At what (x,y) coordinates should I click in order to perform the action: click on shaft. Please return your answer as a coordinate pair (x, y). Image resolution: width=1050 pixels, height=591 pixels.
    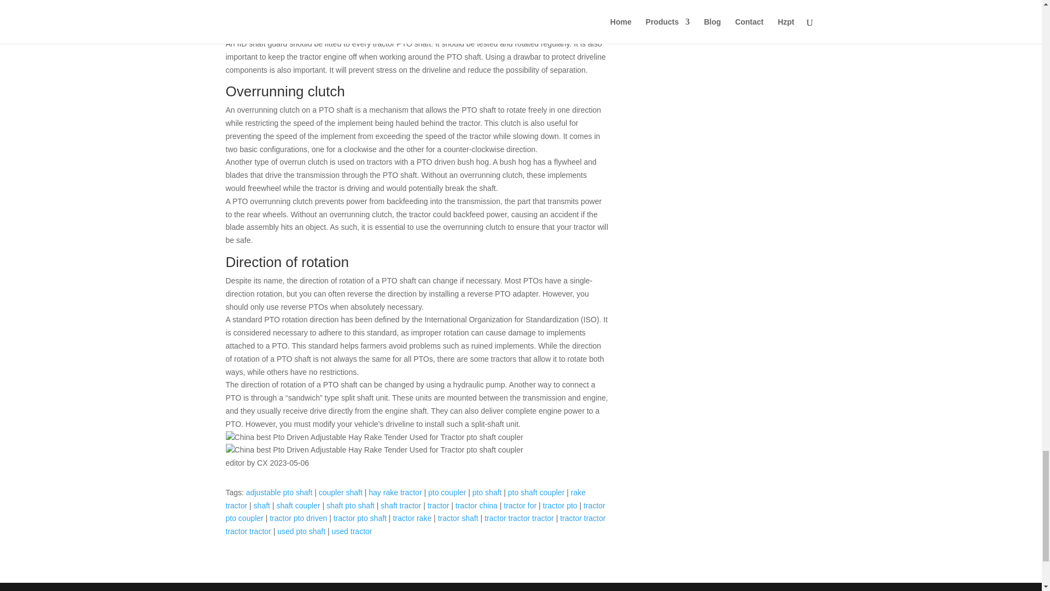
    Looking at the image, I should click on (261, 506).